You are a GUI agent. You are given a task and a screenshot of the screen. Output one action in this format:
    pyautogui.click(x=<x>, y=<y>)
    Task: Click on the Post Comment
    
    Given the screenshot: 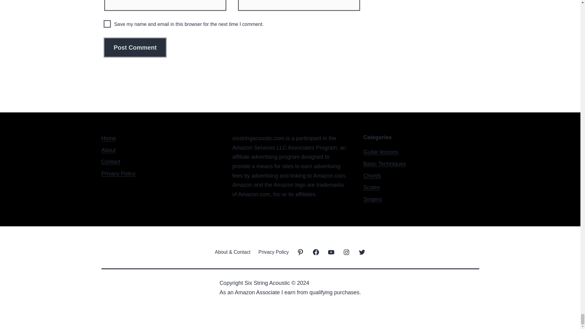 What is the action you would take?
    pyautogui.click(x=135, y=48)
    